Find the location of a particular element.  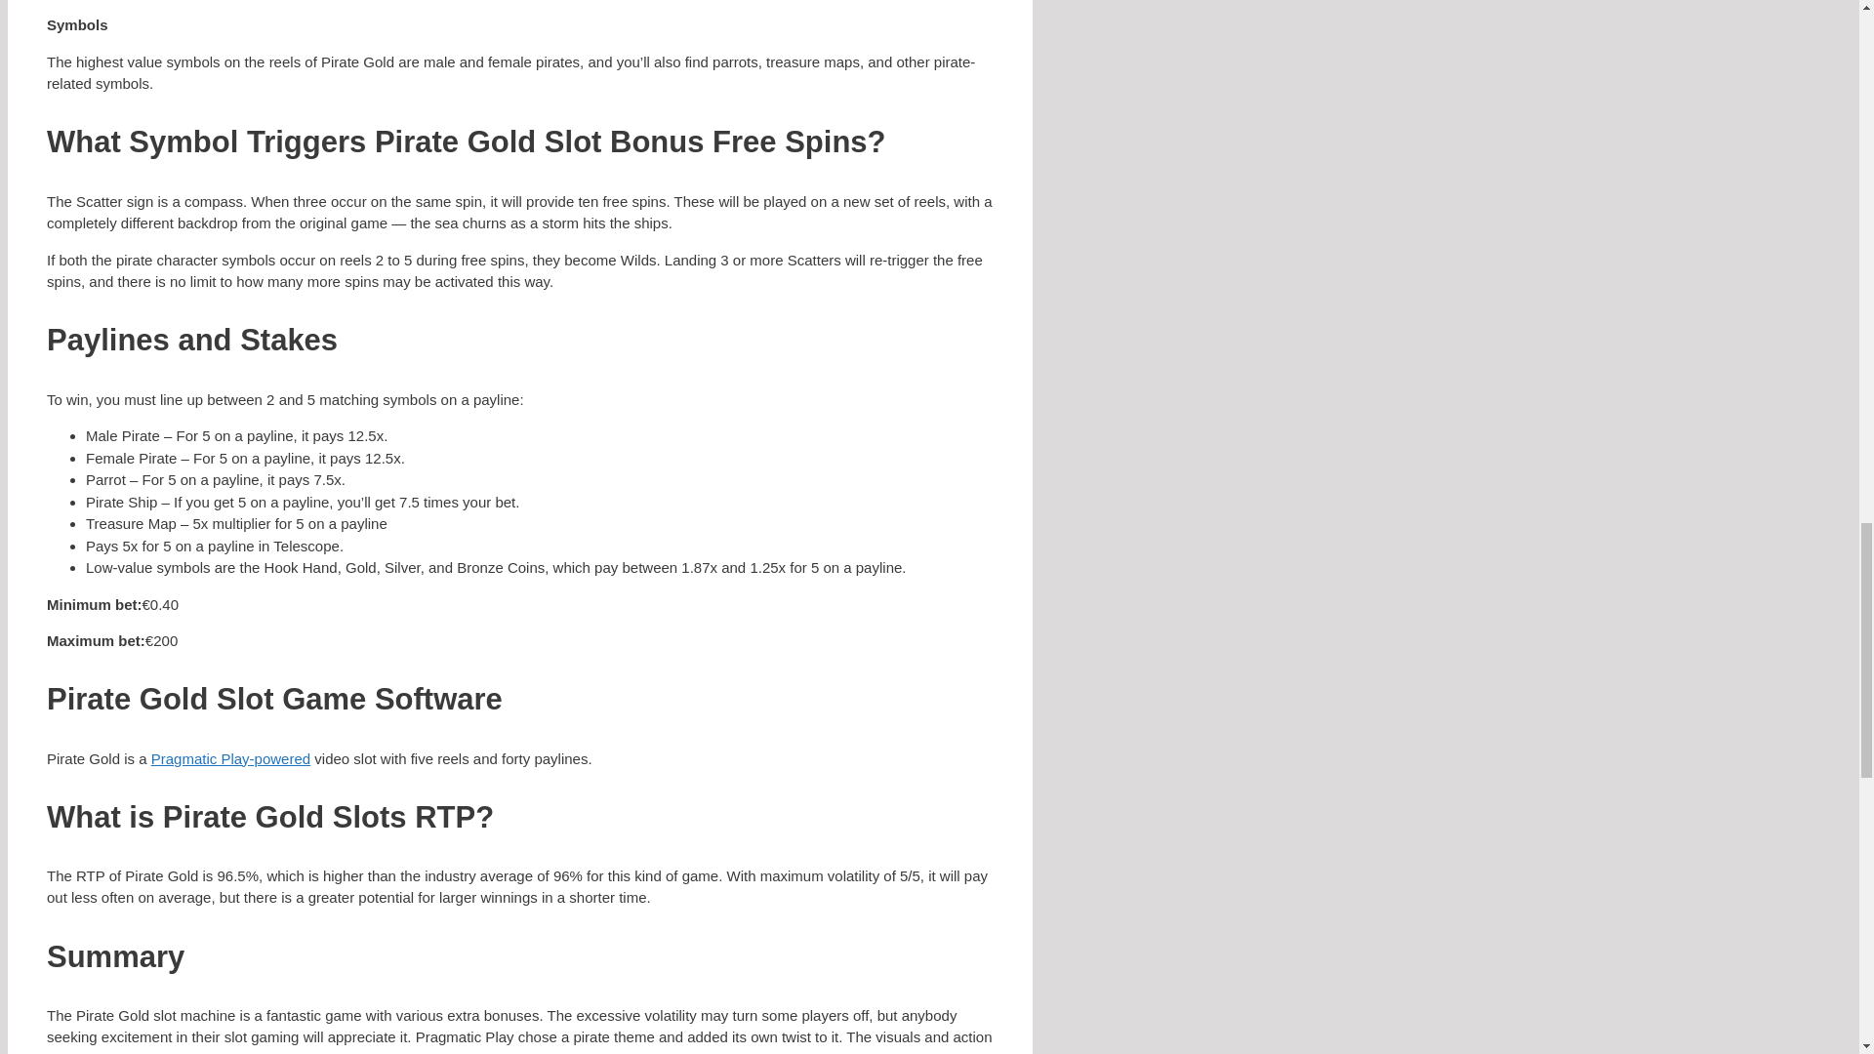

Pragmatic Play-powered is located at coordinates (230, 757).